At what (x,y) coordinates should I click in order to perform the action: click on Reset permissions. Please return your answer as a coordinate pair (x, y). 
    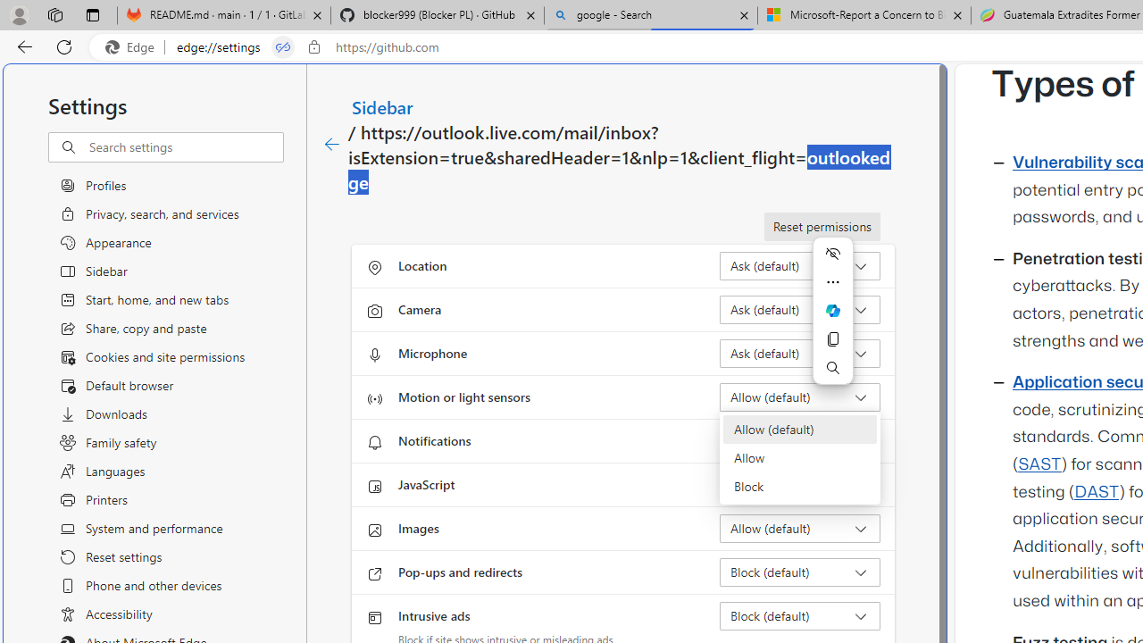
    Looking at the image, I should click on (822, 227).